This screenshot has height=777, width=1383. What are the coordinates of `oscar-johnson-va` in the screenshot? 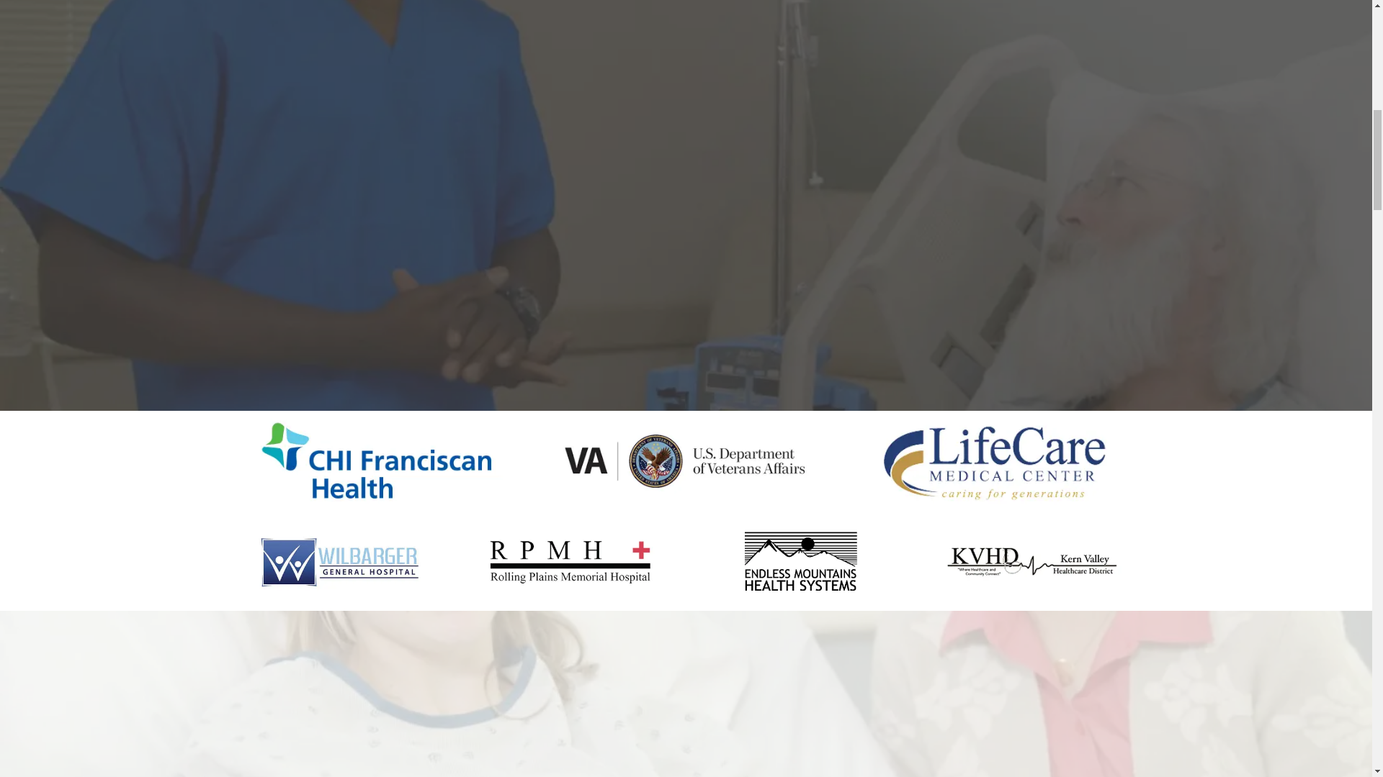 It's located at (686, 460).